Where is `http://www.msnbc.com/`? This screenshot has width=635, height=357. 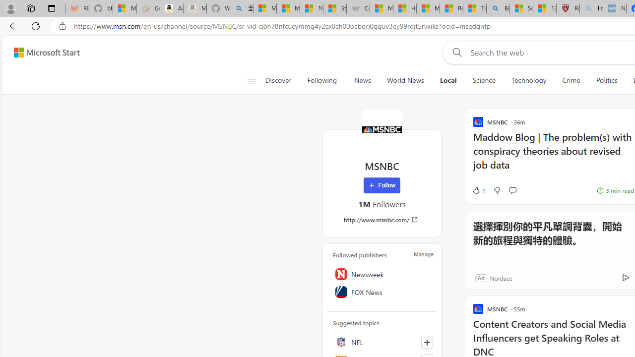 http://www.msnbc.com/ is located at coordinates (382, 220).